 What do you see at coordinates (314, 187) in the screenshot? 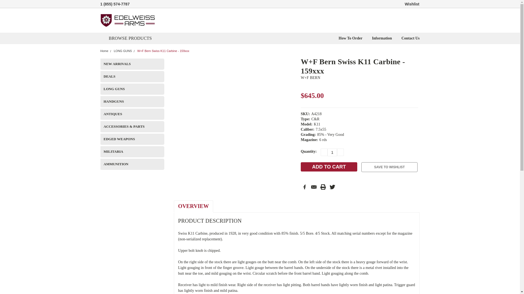
I see `Email` at bounding box center [314, 187].